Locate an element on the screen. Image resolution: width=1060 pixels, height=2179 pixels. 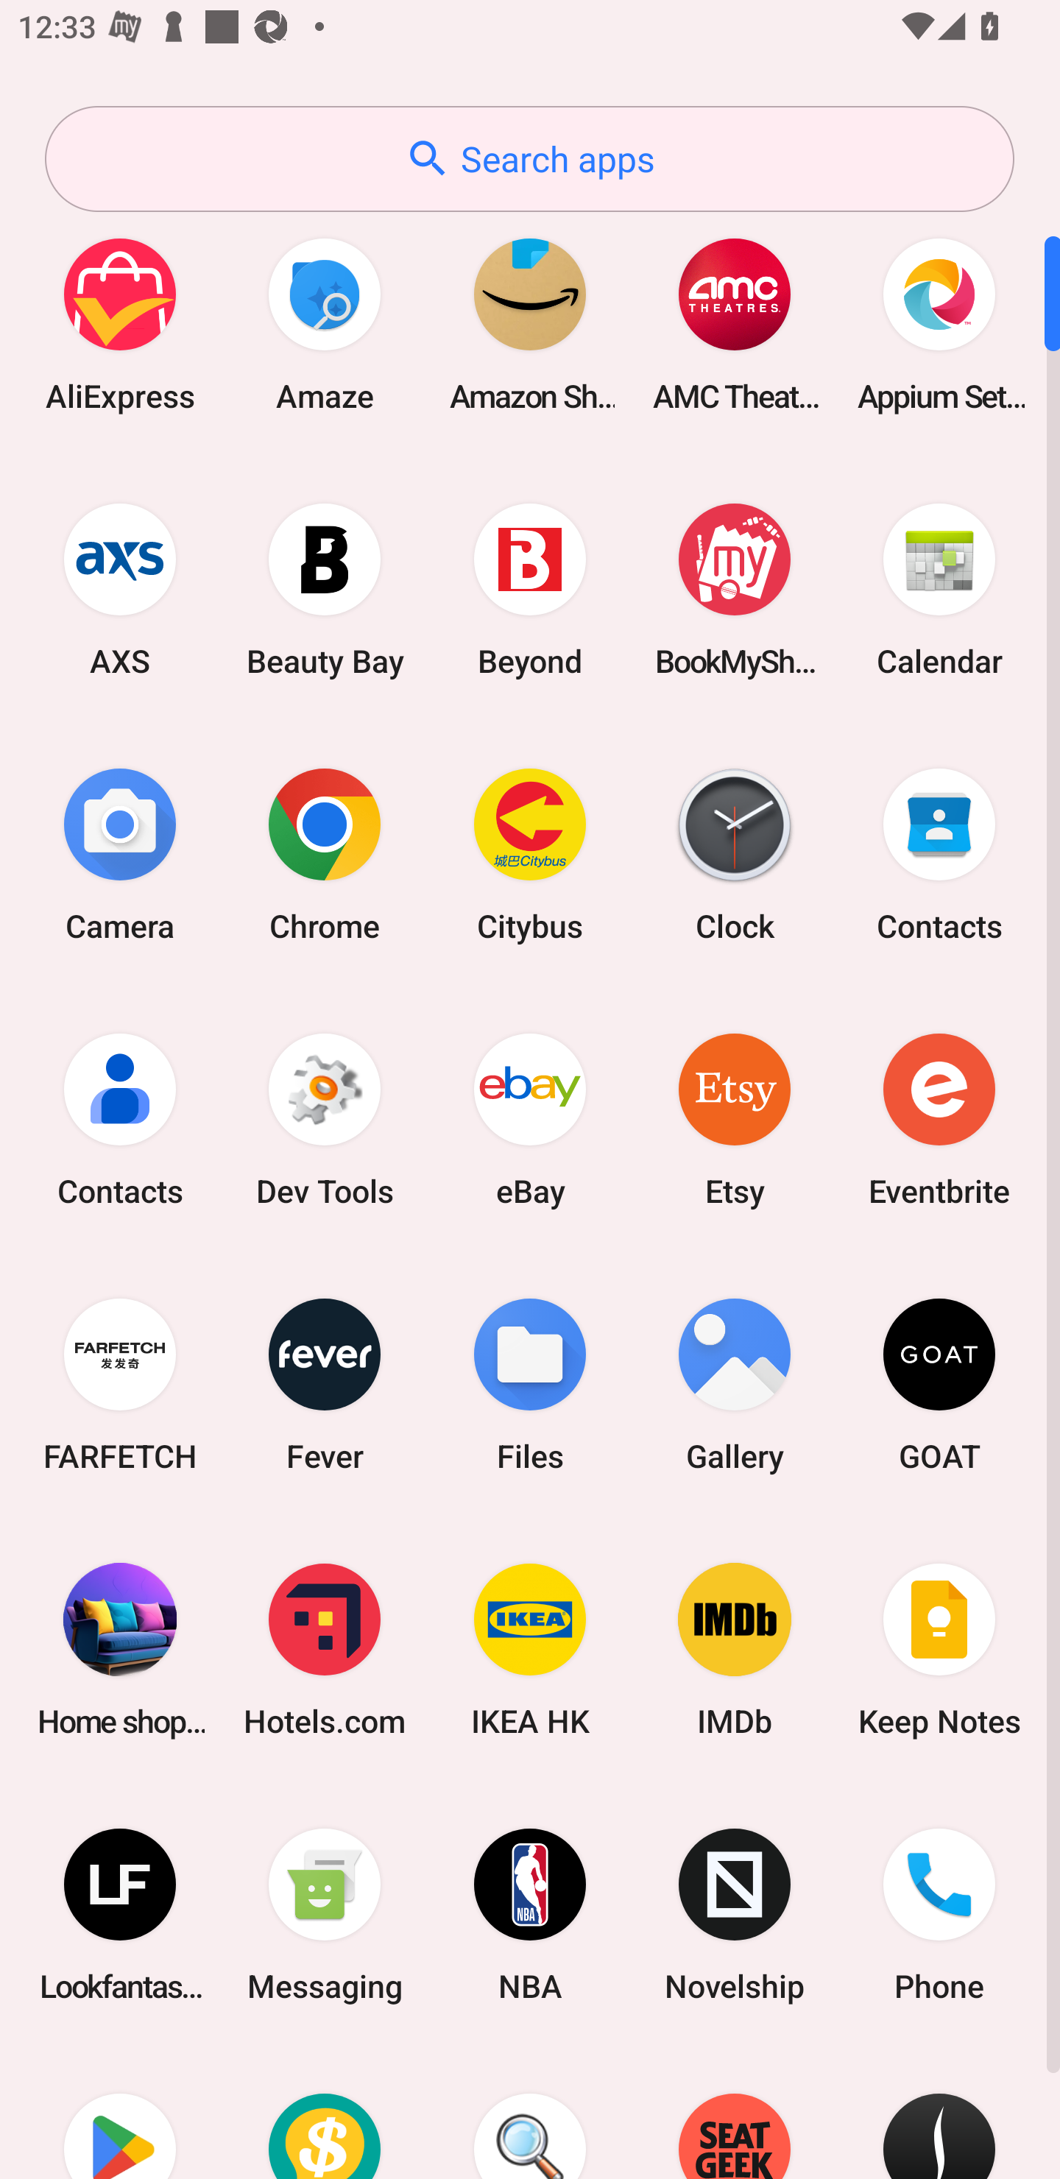
Novelship is located at coordinates (735, 1915).